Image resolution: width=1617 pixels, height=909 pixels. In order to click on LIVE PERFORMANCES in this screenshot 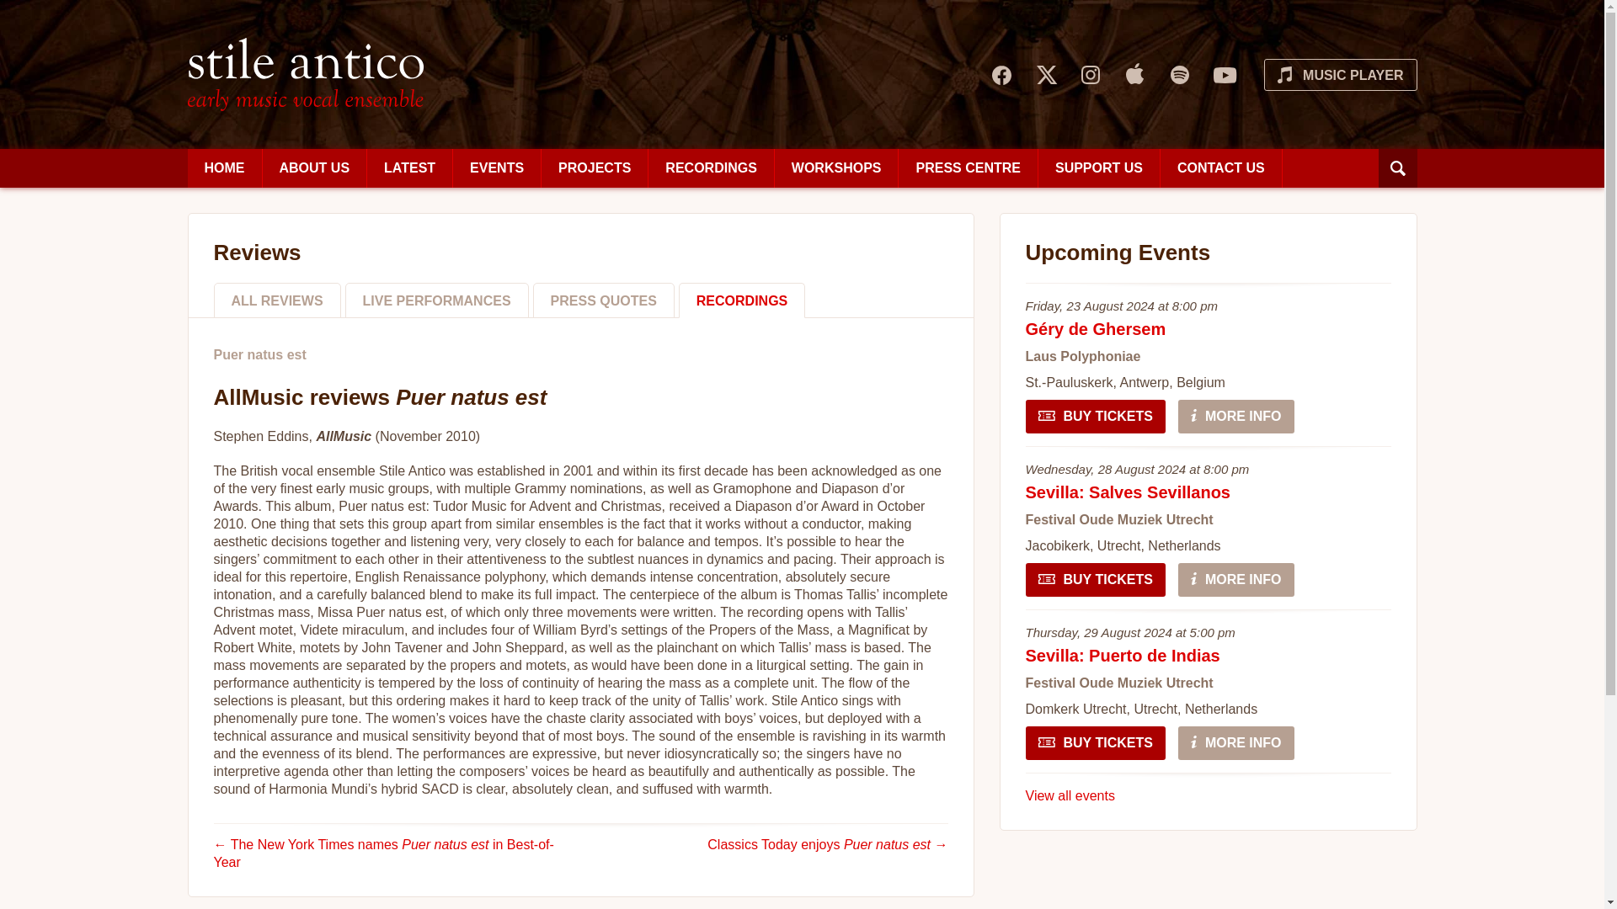, I will do `click(436, 300)`.